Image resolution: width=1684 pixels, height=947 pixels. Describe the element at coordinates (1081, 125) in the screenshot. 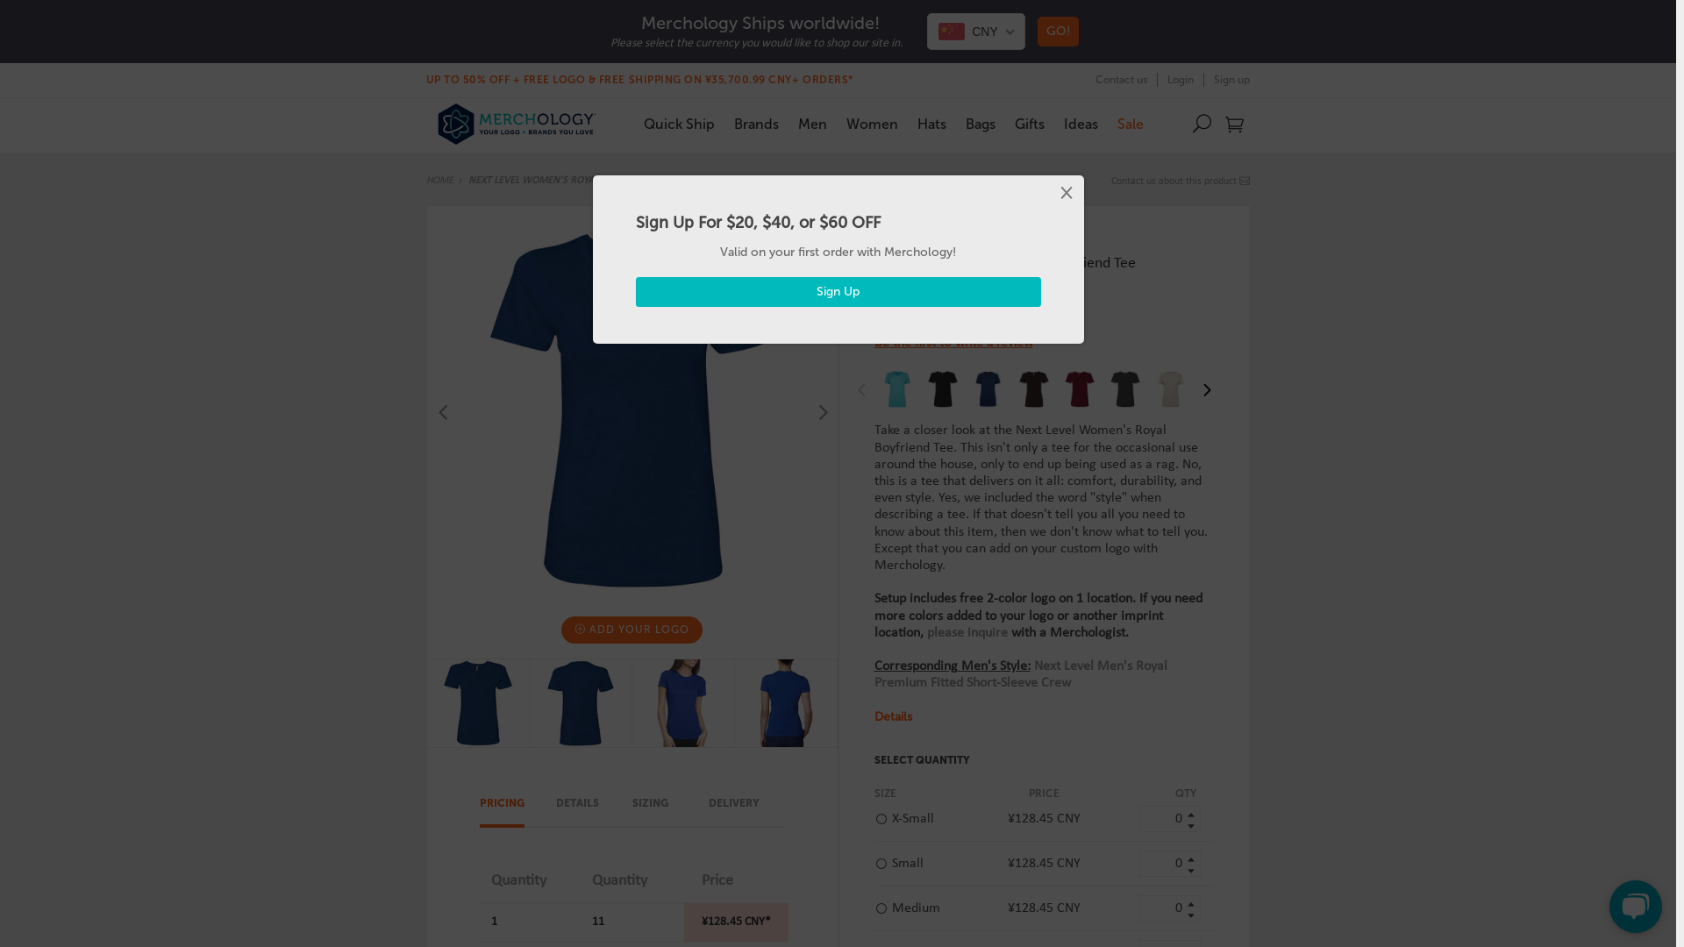

I see `Ideas` at that location.